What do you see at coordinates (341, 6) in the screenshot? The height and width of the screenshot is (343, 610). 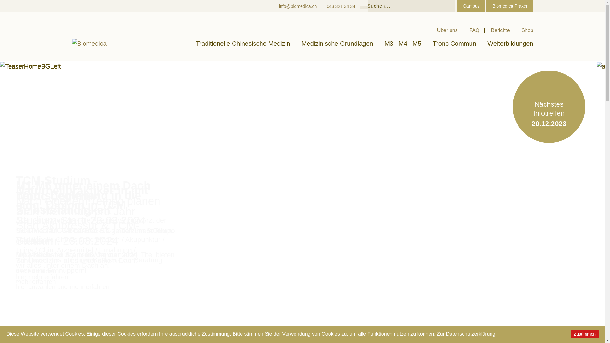 I see `043 321 34 34` at bounding box center [341, 6].